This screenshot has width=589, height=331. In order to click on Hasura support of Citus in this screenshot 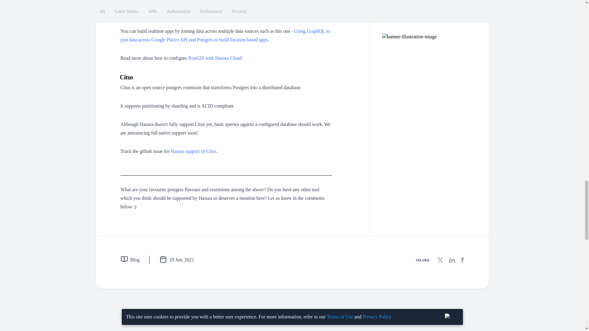, I will do `click(193, 151)`.